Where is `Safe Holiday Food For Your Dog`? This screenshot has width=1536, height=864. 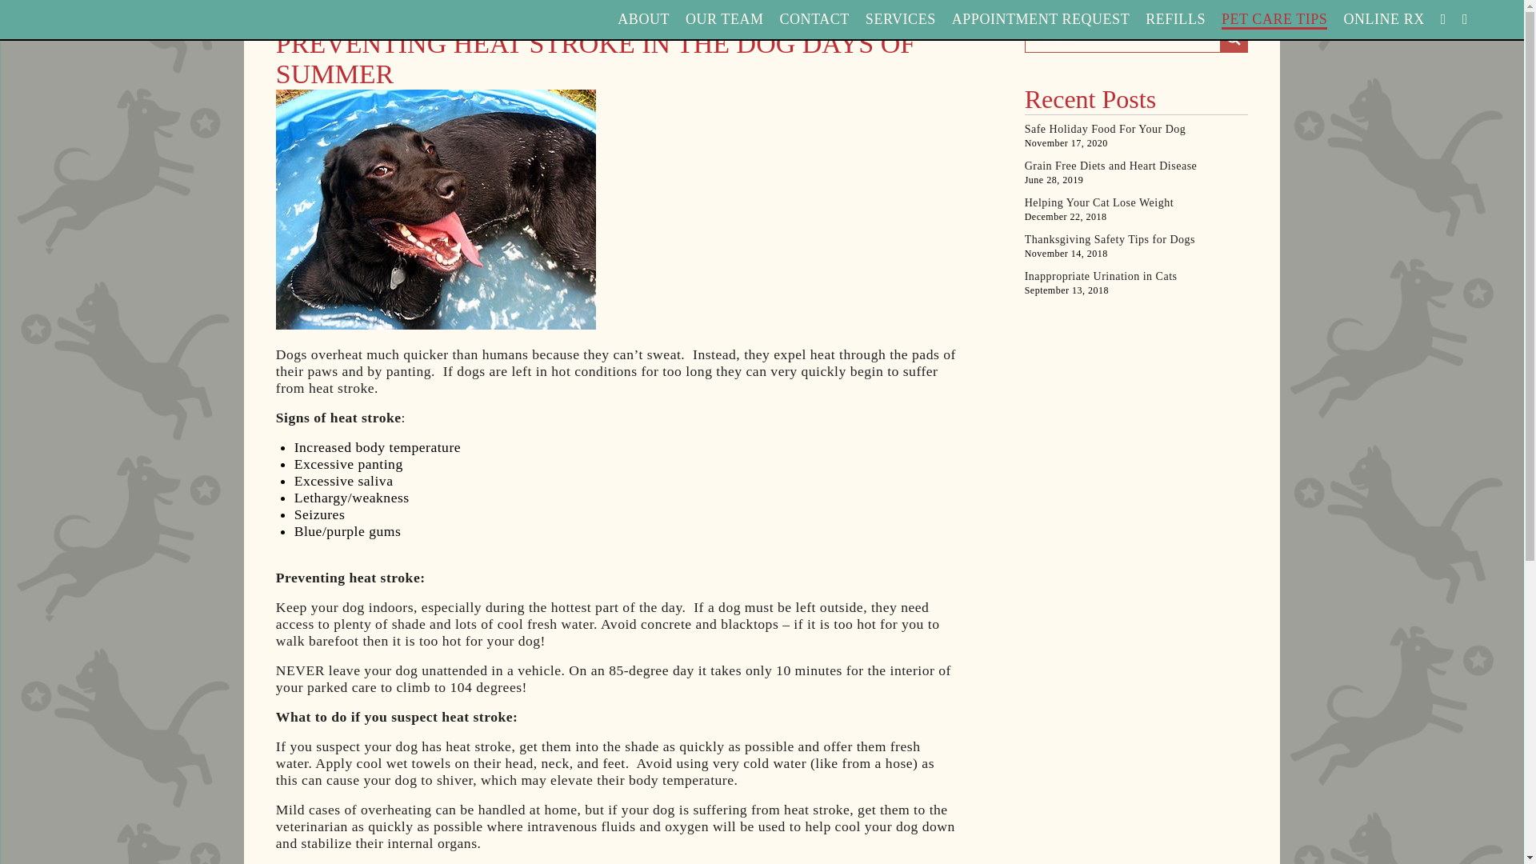 Safe Holiday Food For Your Dog is located at coordinates (1136, 130).